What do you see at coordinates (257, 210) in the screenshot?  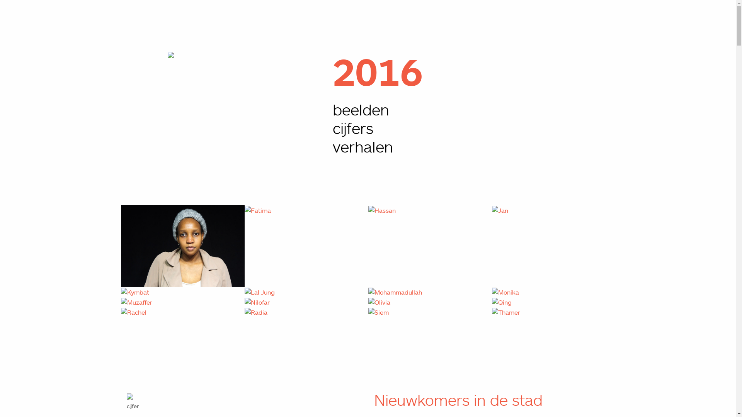 I see `Fatima` at bounding box center [257, 210].